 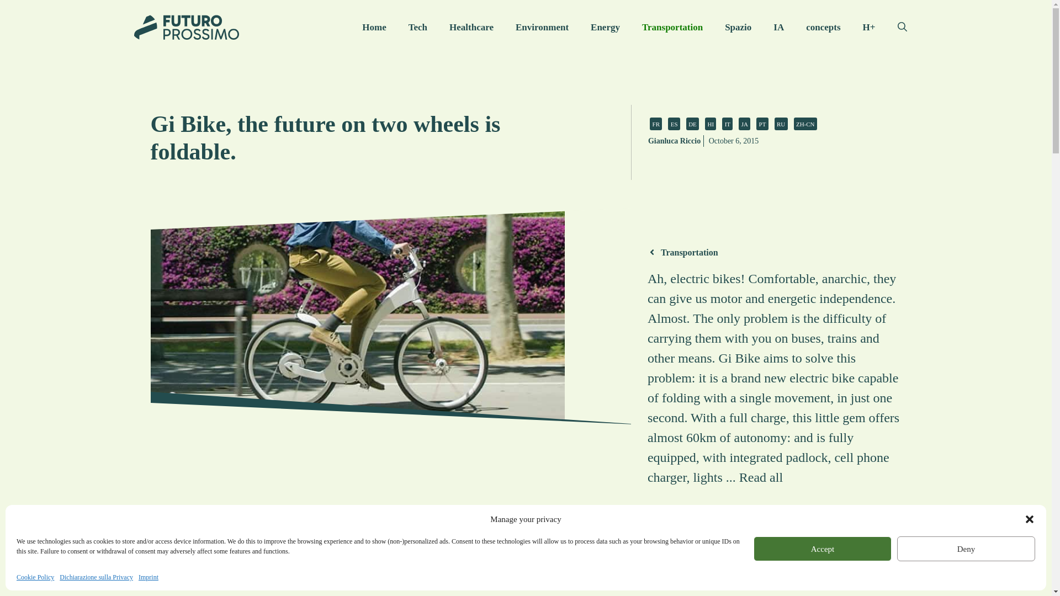 What do you see at coordinates (966, 549) in the screenshot?
I see `Deny` at bounding box center [966, 549].